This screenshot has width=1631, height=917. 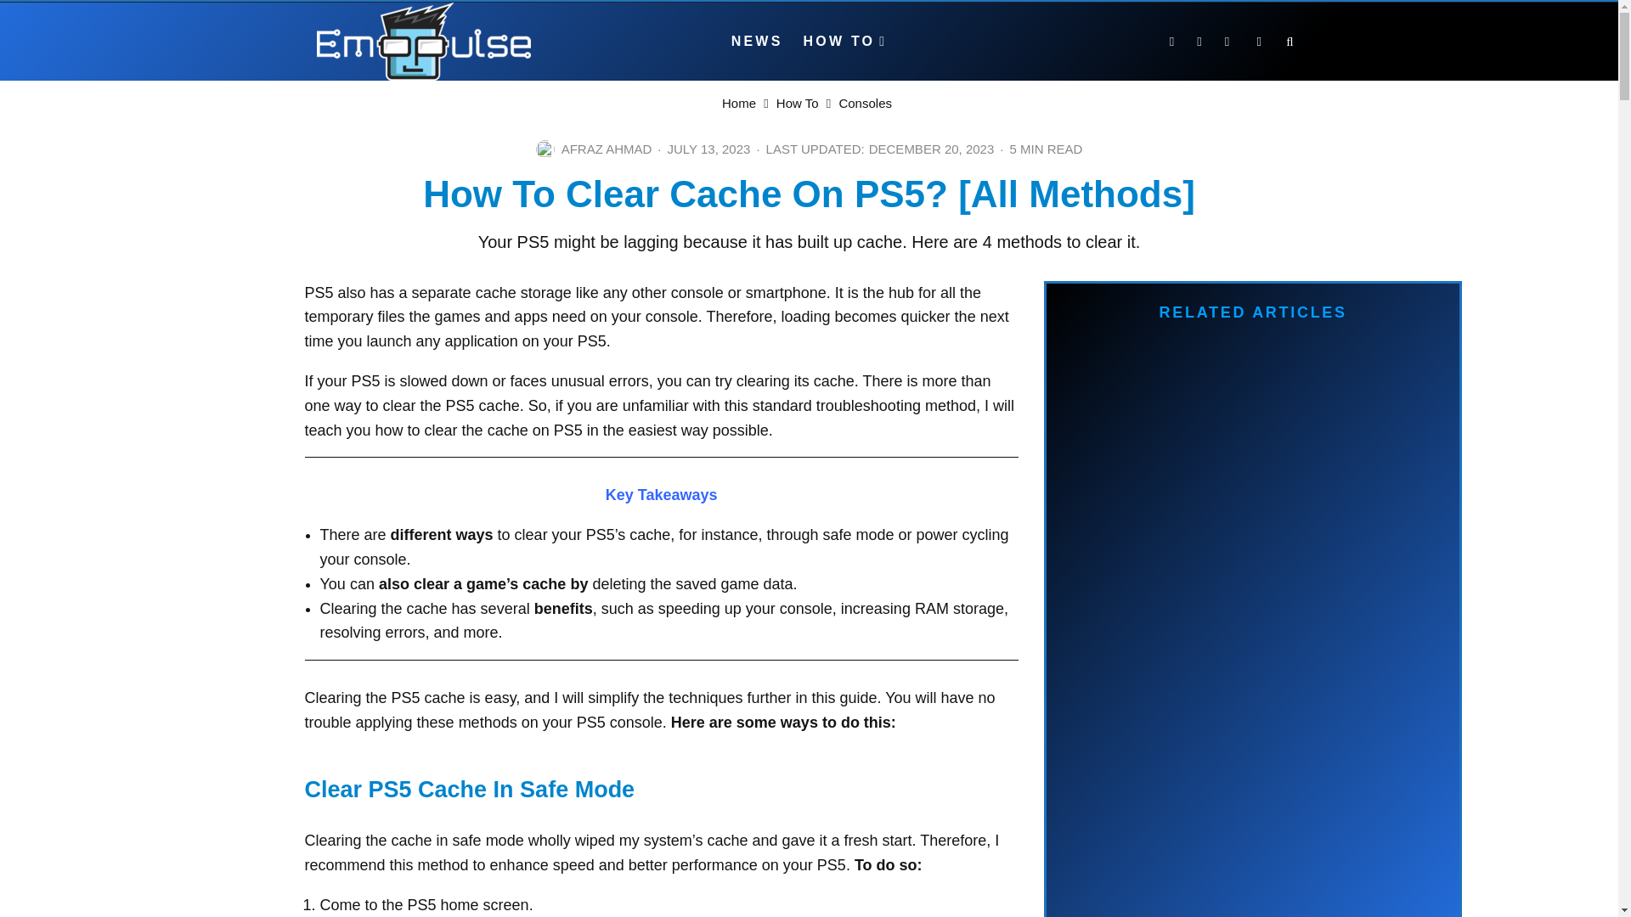 I want to click on How To, so click(x=797, y=103).